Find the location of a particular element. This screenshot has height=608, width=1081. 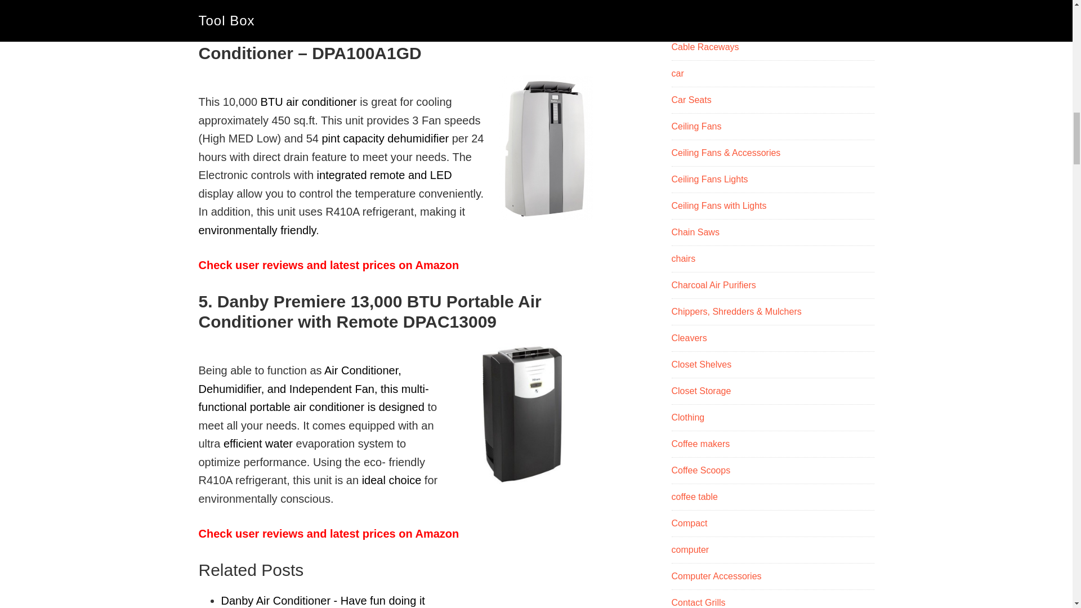

efficient water is located at coordinates (258, 444).